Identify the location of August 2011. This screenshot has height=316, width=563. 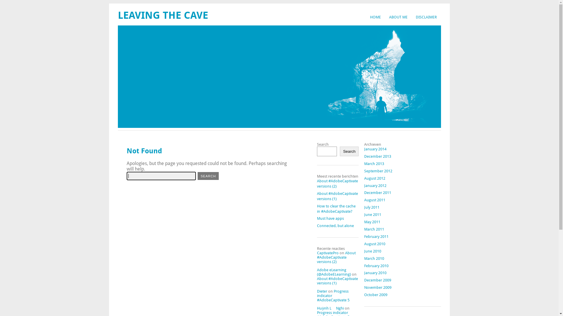
(375, 200).